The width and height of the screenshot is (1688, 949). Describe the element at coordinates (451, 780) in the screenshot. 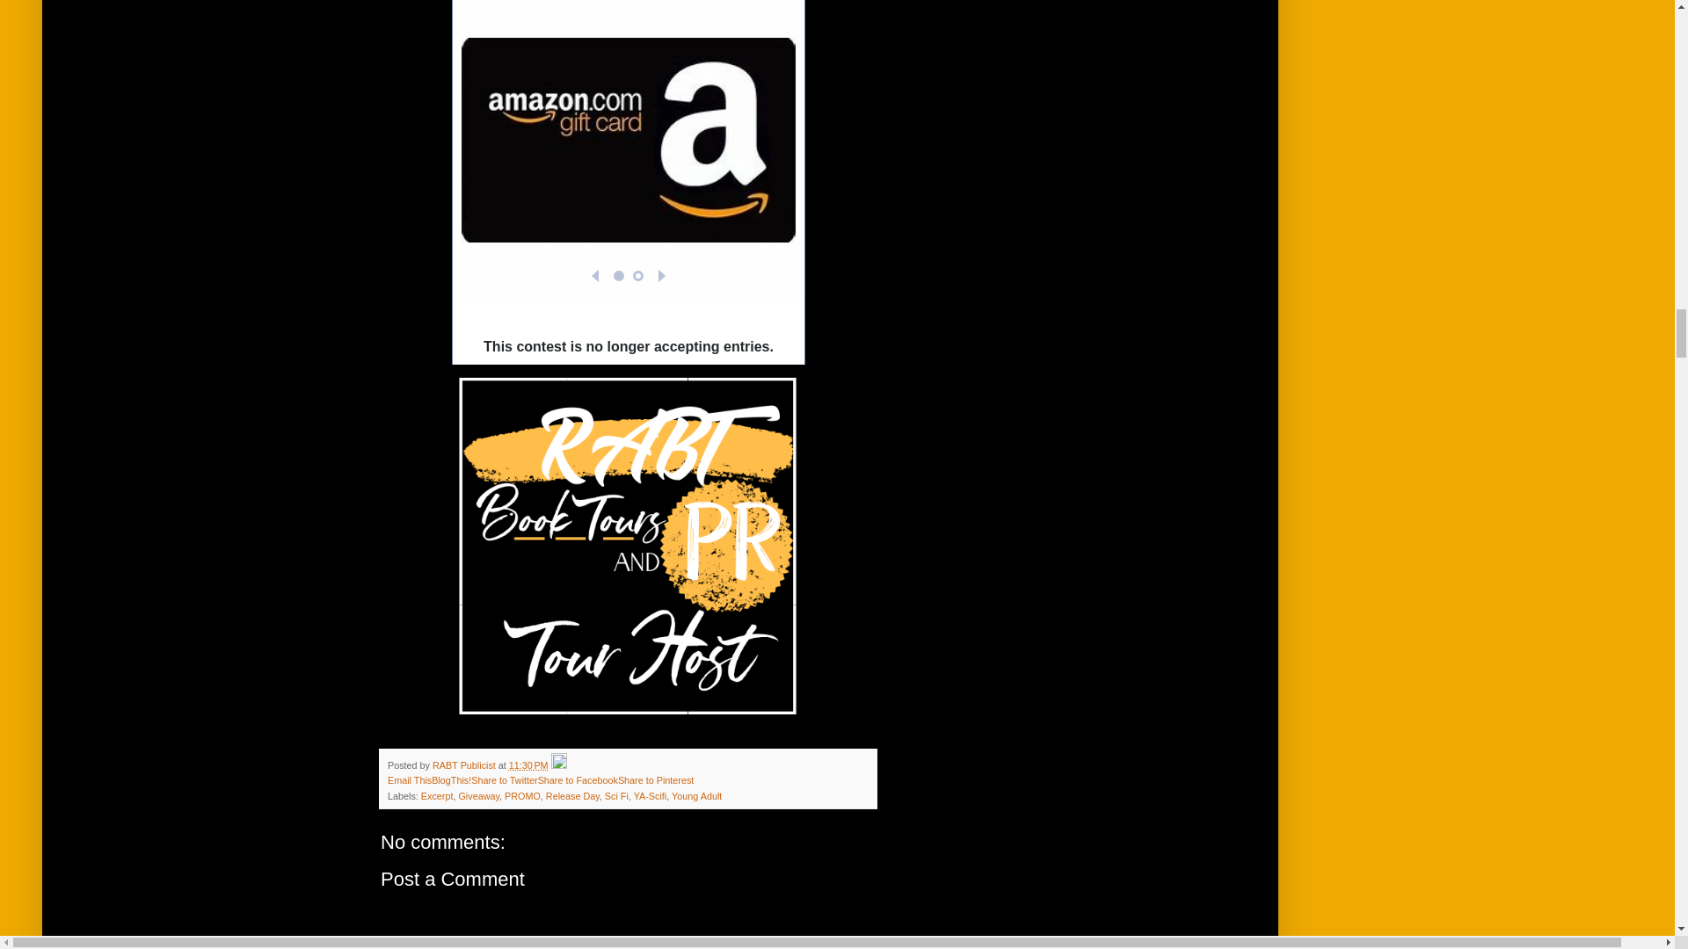

I see `BlogThis!` at that location.